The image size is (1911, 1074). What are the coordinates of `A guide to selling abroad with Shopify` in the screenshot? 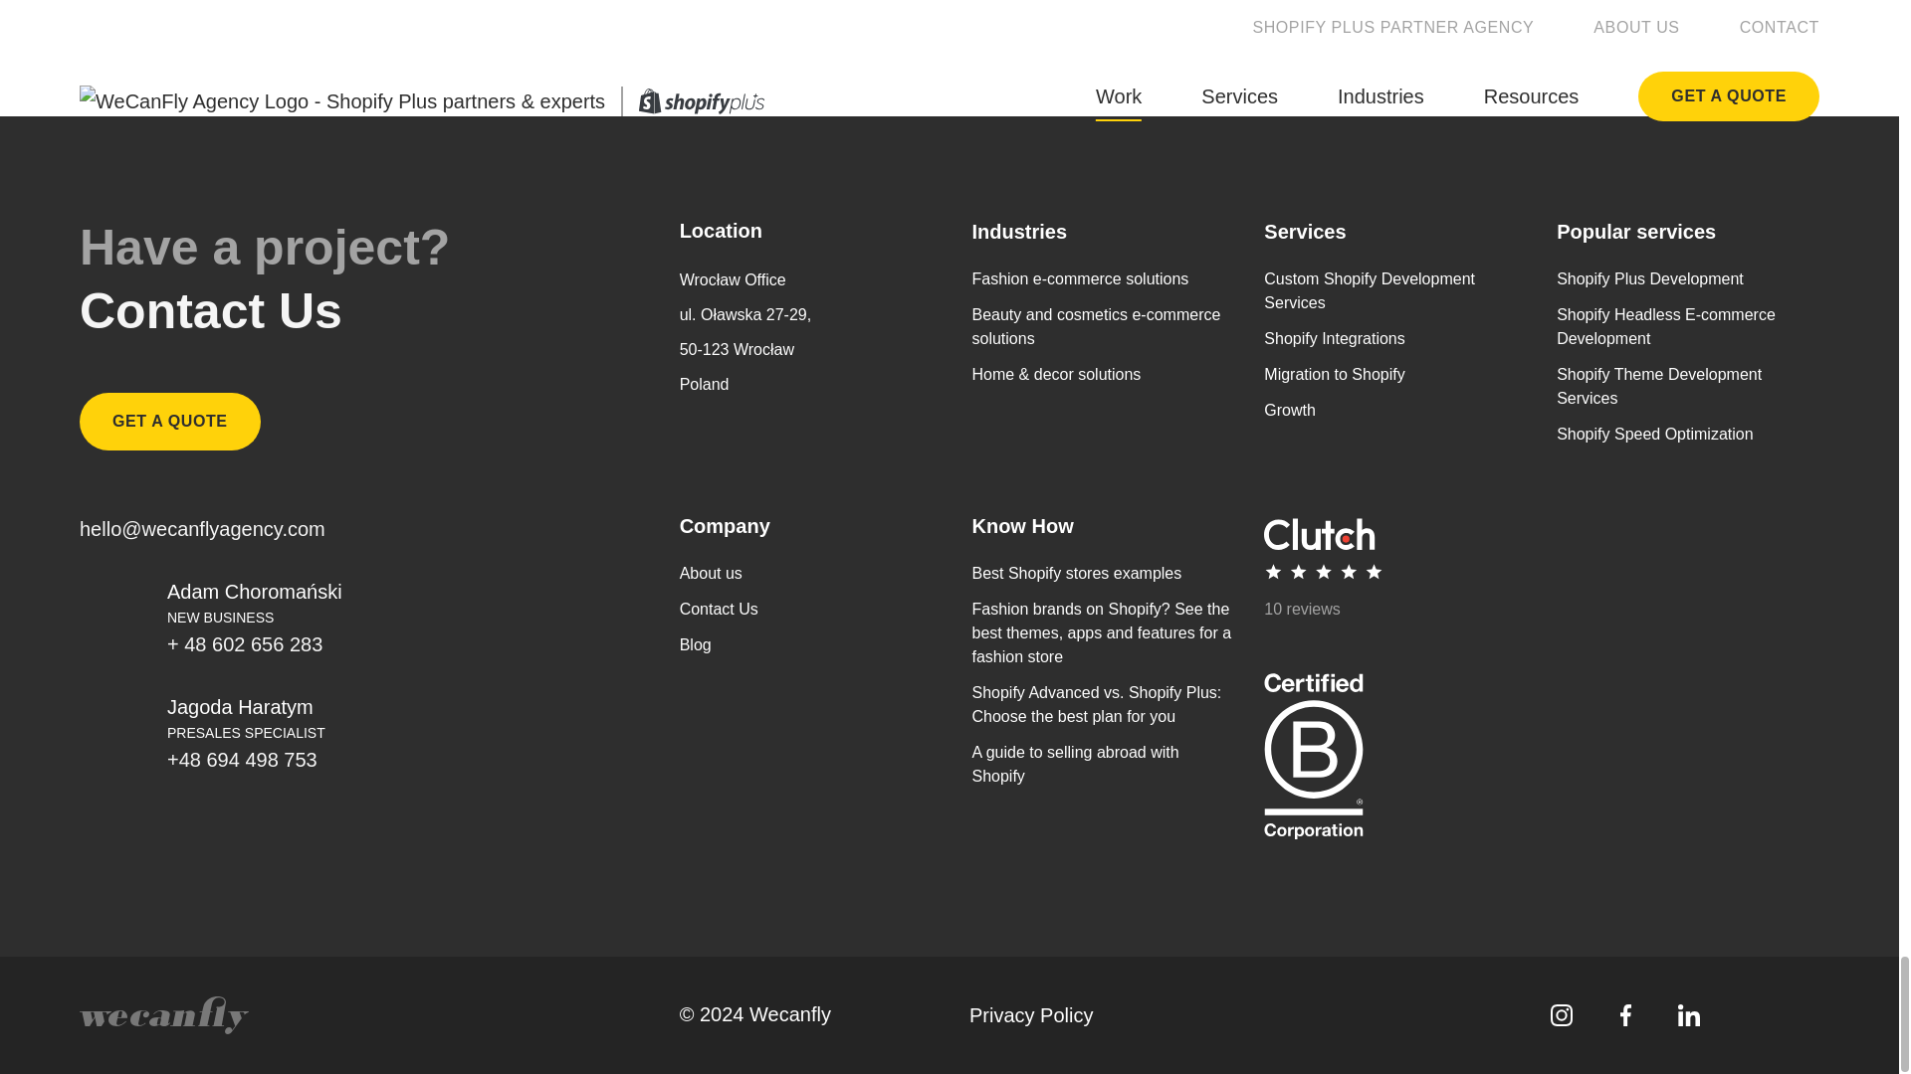 It's located at (1075, 764).